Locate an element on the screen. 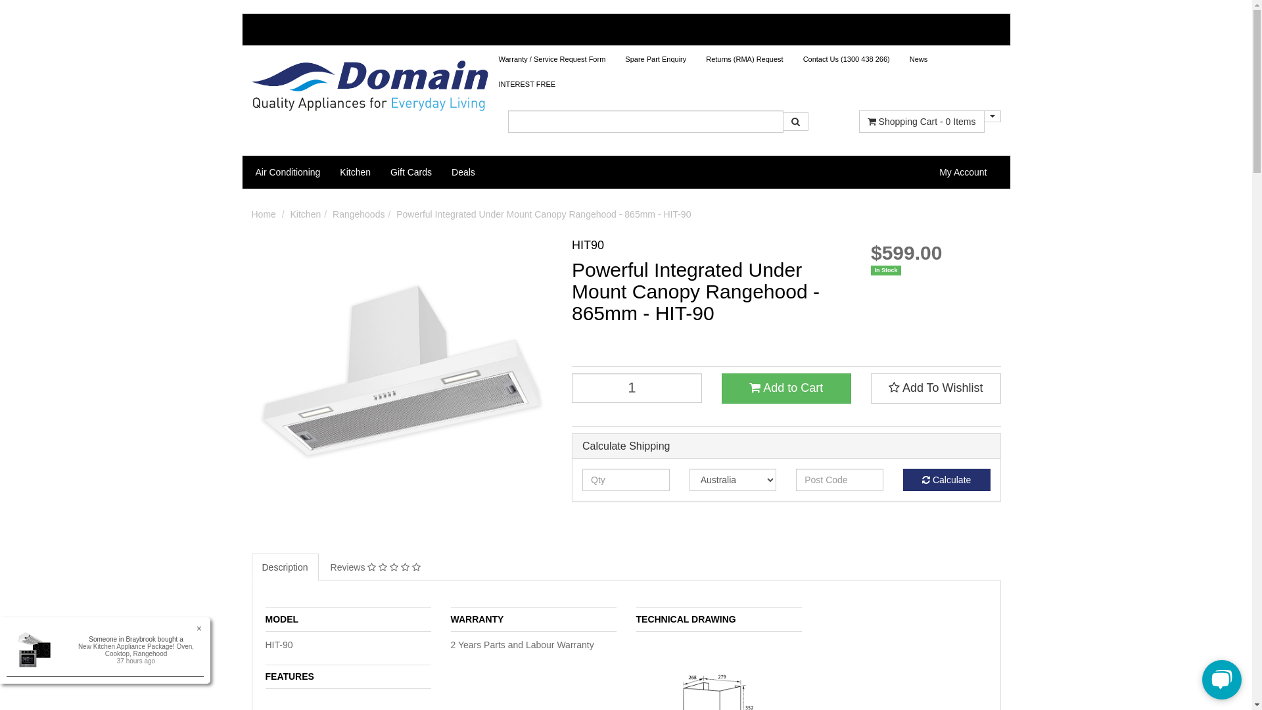  Shopping Cart - 0 Items is located at coordinates (922, 122).